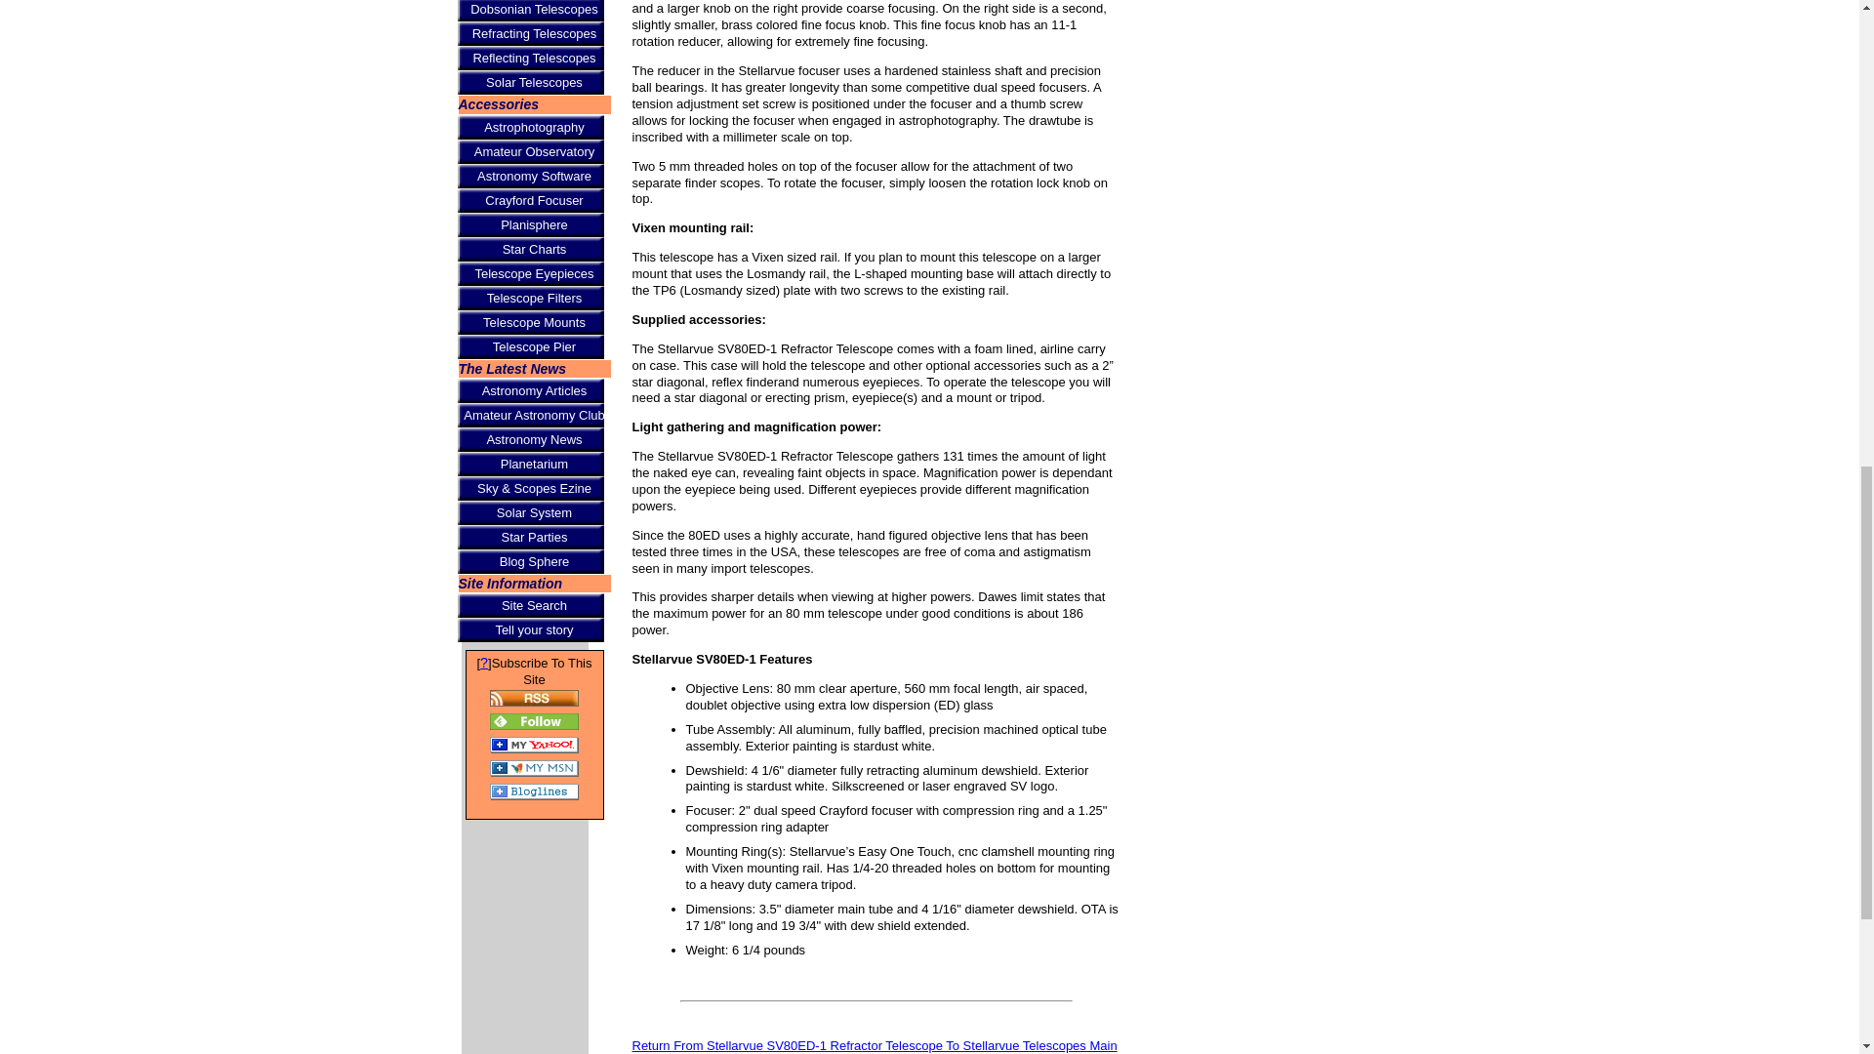  I want to click on Crayford Focuser, so click(533, 201).